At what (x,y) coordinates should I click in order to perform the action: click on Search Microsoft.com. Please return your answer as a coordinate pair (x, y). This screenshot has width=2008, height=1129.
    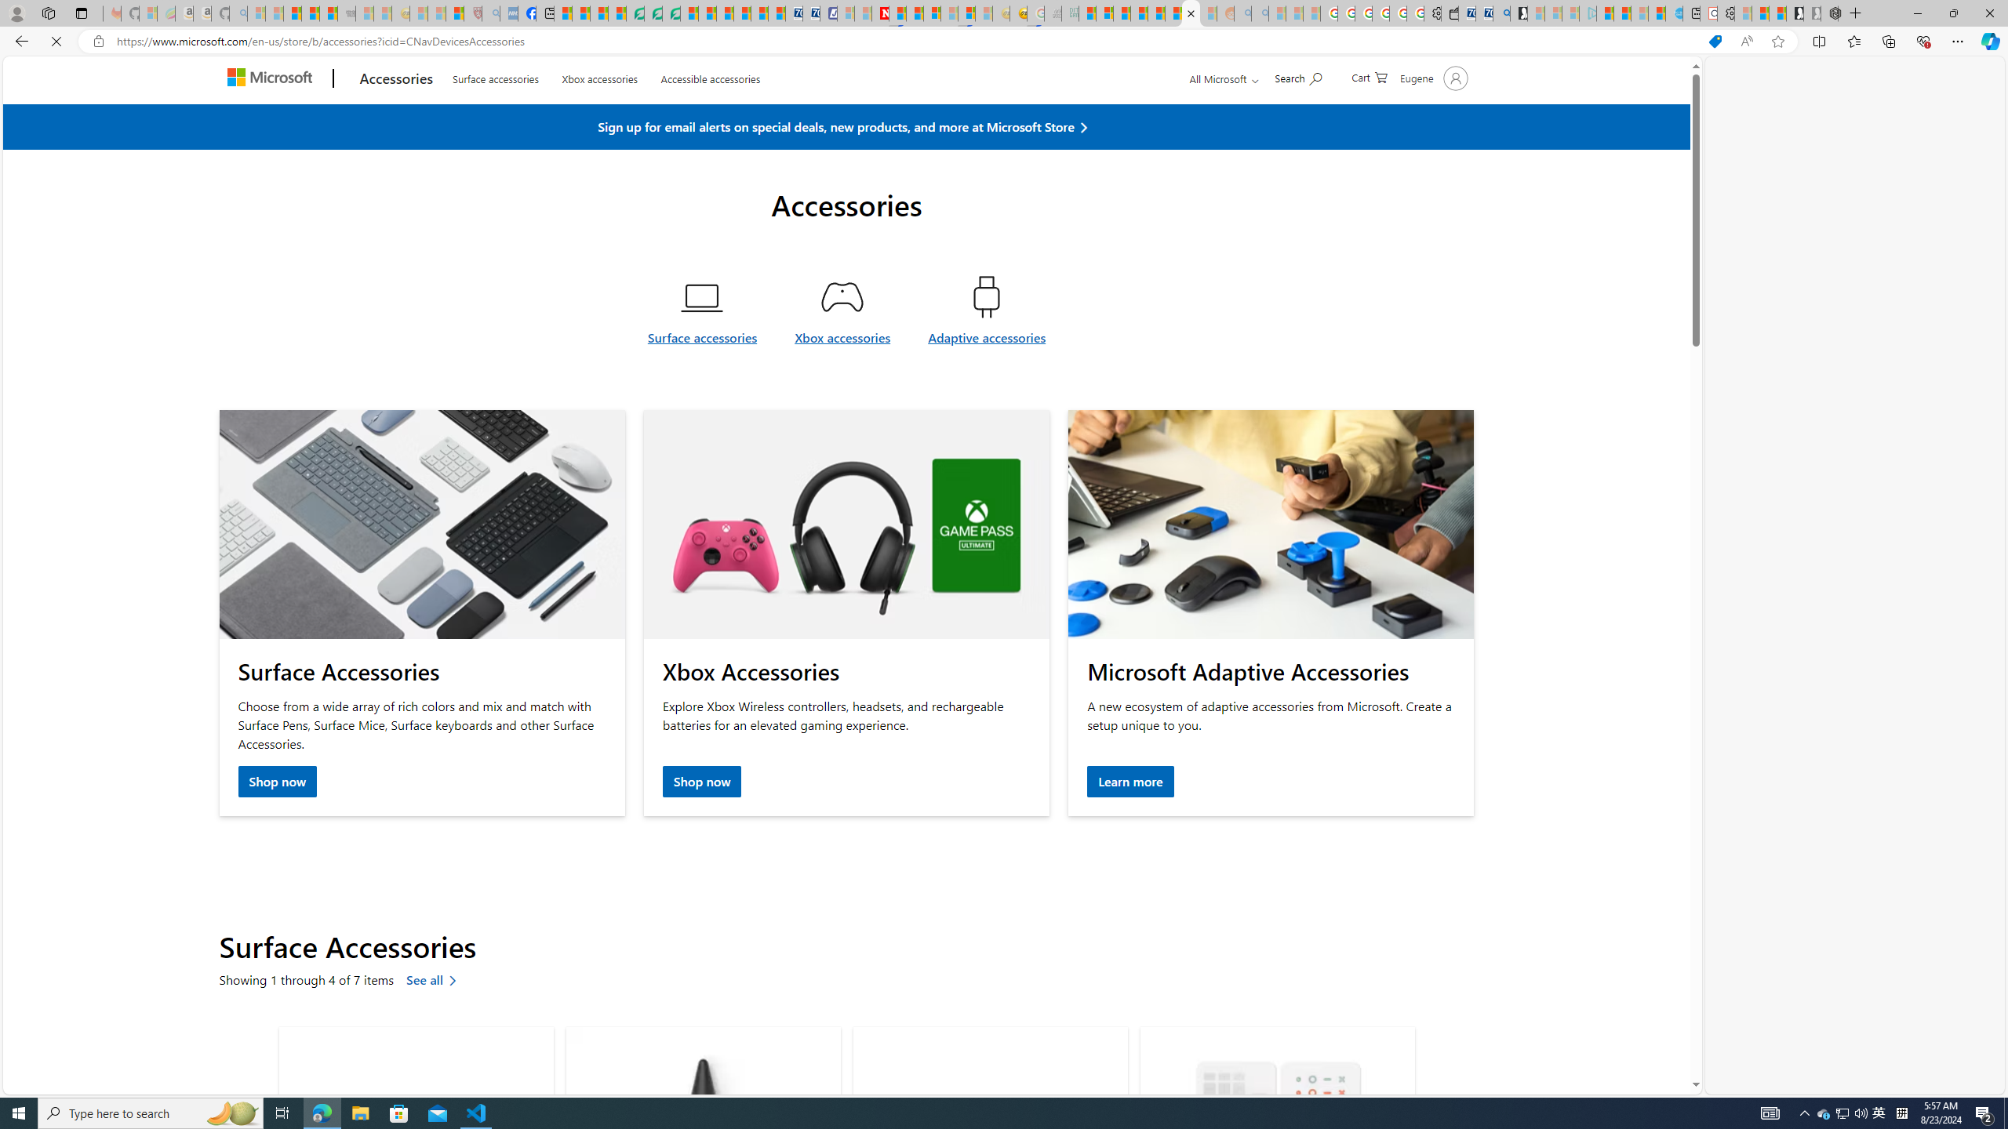
    Looking at the image, I should click on (1297, 114).